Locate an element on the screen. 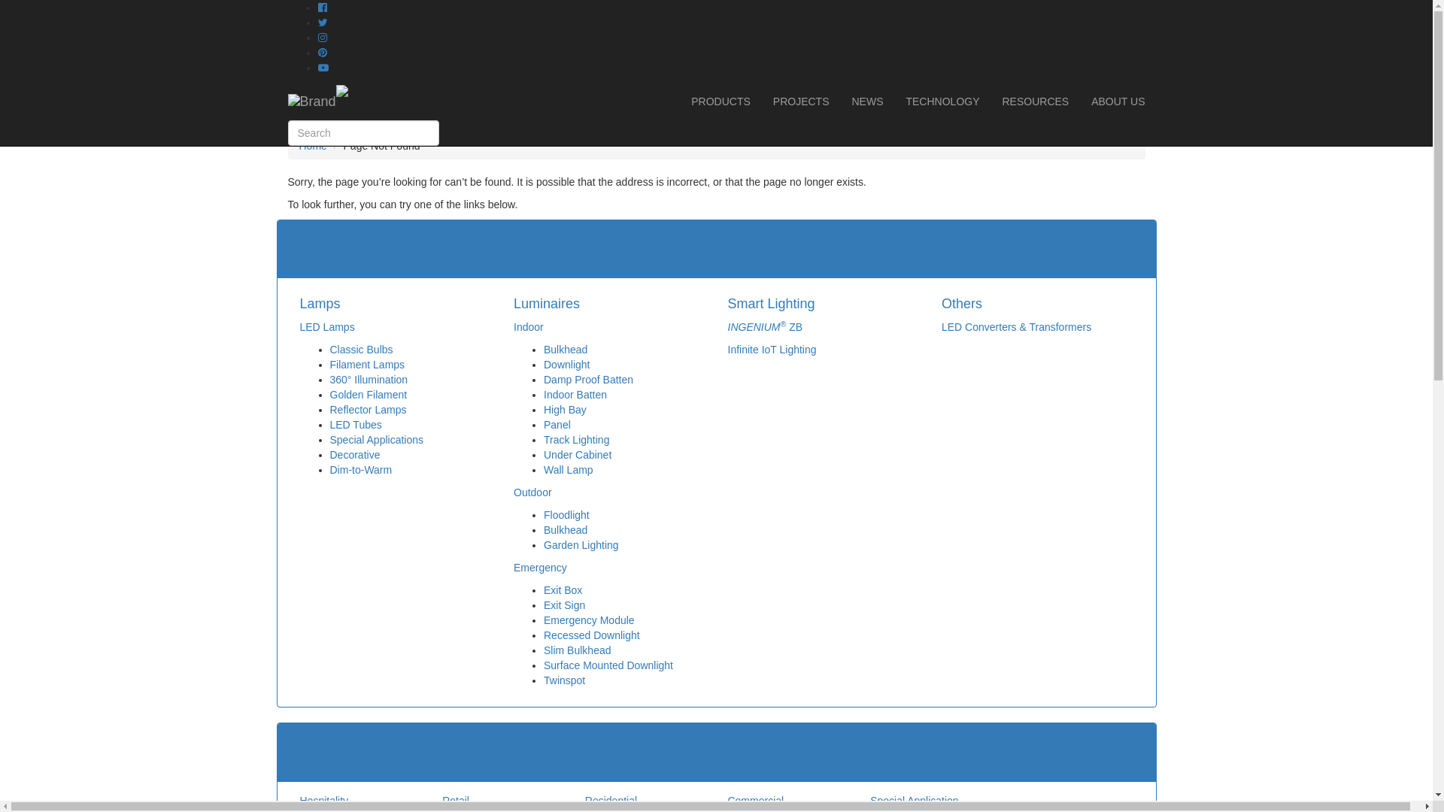 Image resolution: width=1444 pixels, height=812 pixels. ABOUT US is located at coordinates (1118, 101).